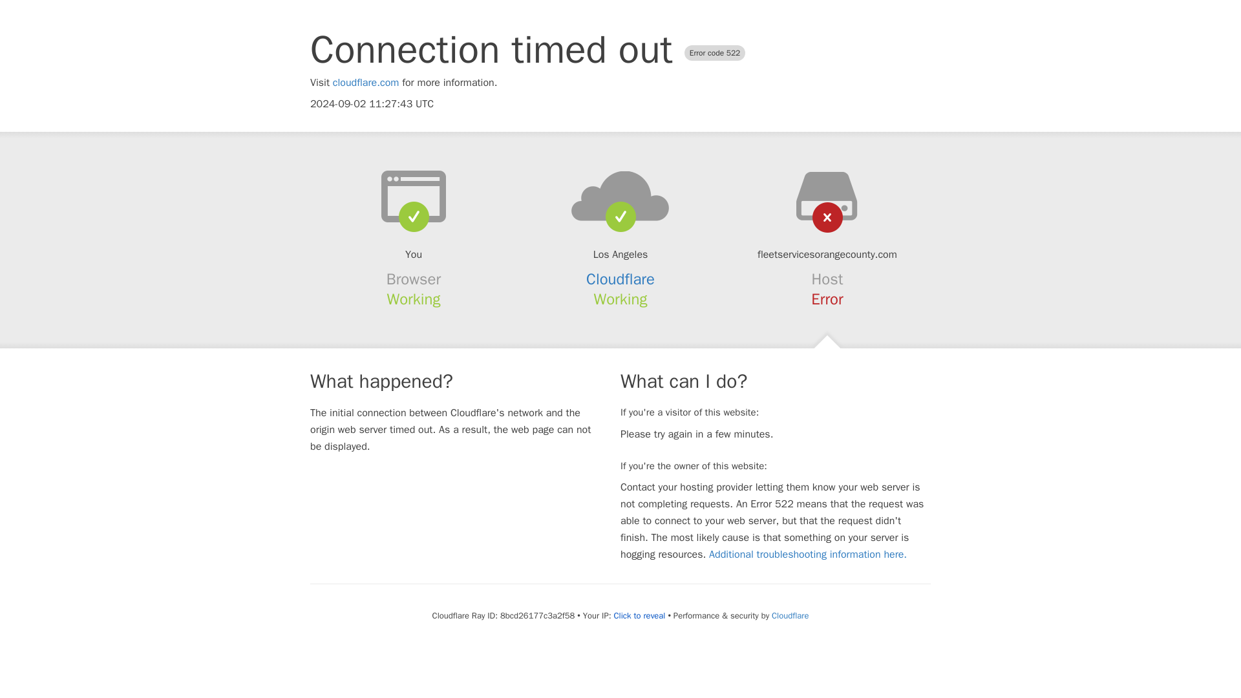 This screenshot has width=1241, height=698. Describe the element at coordinates (366, 83) in the screenshot. I see `cloudflare.com` at that location.